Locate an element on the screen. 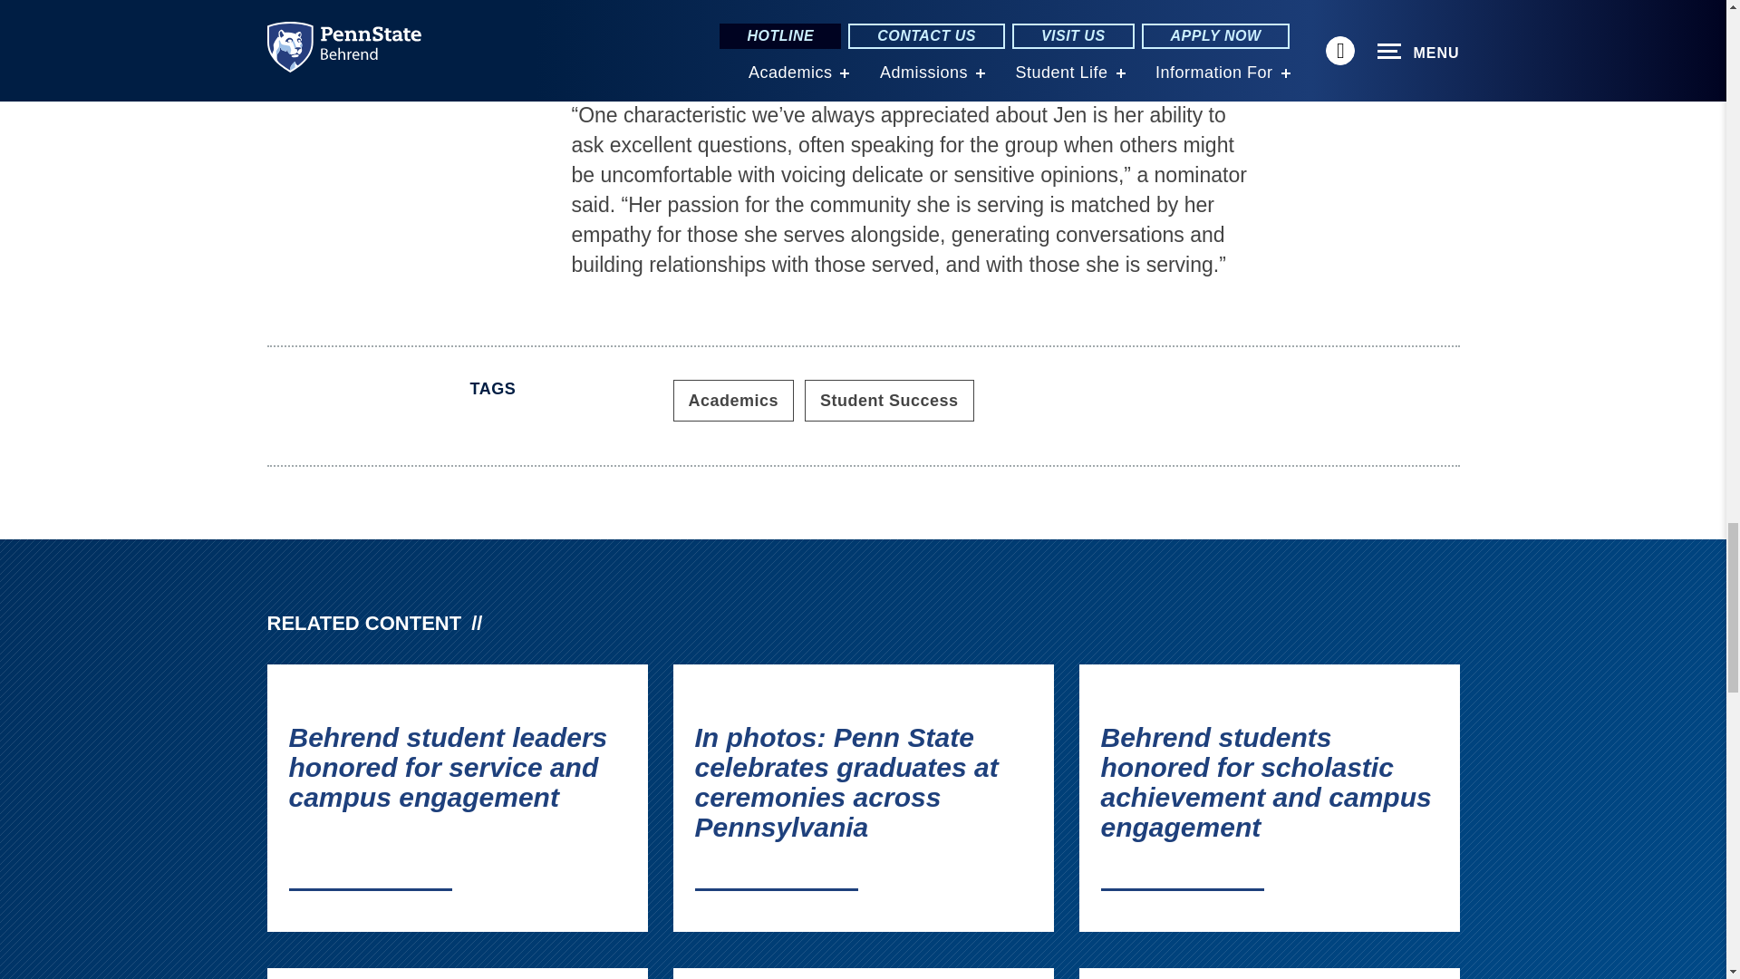 The width and height of the screenshot is (1740, 979). Content tagged with Academics is located at coordinates (732, 401).